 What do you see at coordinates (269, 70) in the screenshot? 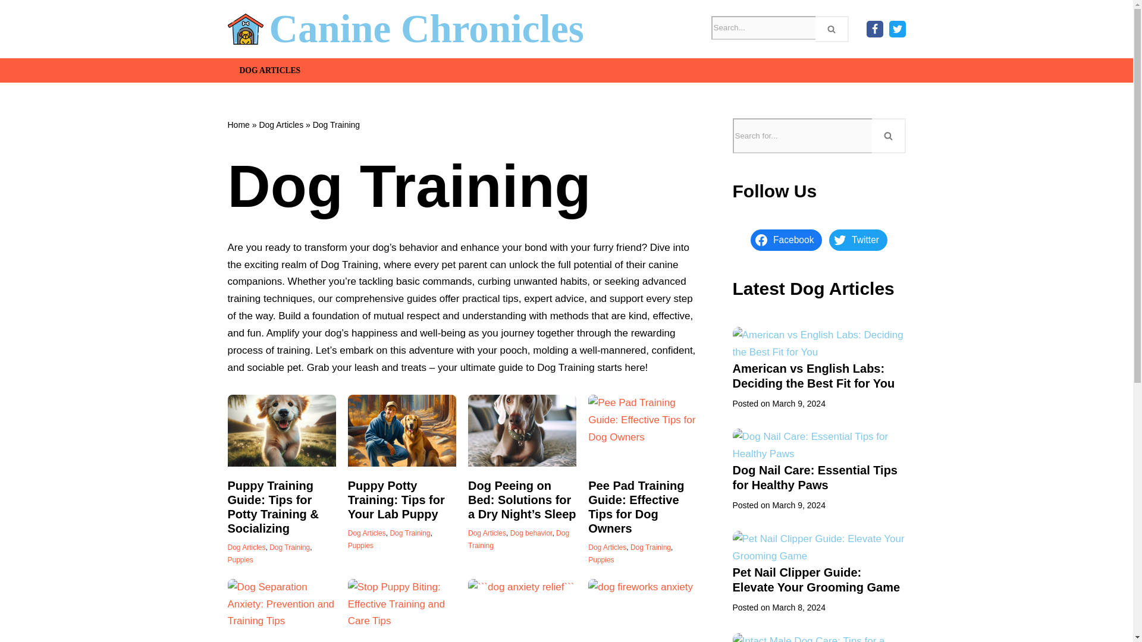
I see `DOG ARTICLES` at bounding box center [269, 70].